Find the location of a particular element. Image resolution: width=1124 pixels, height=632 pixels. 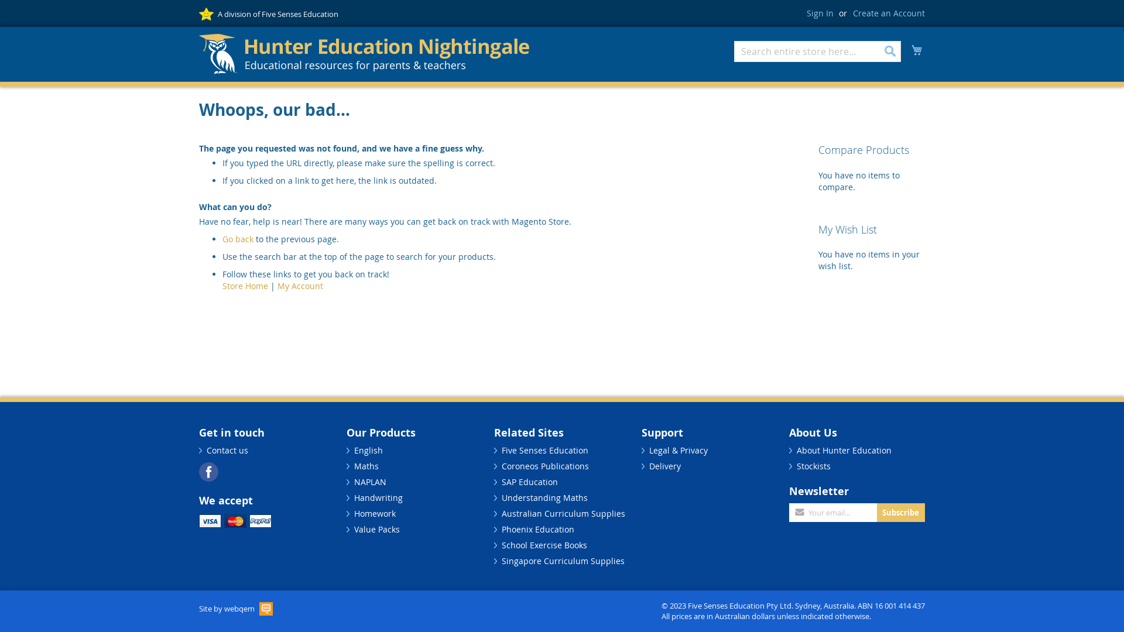

Australian Curriculum Supplies is located at coordinates (563, 514).